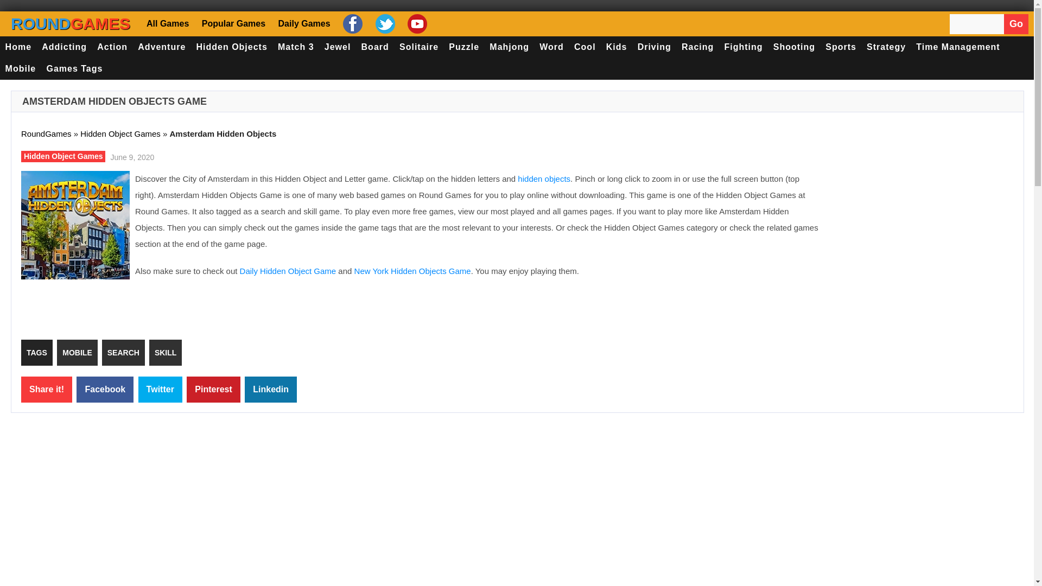  I want to click on ROUNDGAMES, so click(71, 23).